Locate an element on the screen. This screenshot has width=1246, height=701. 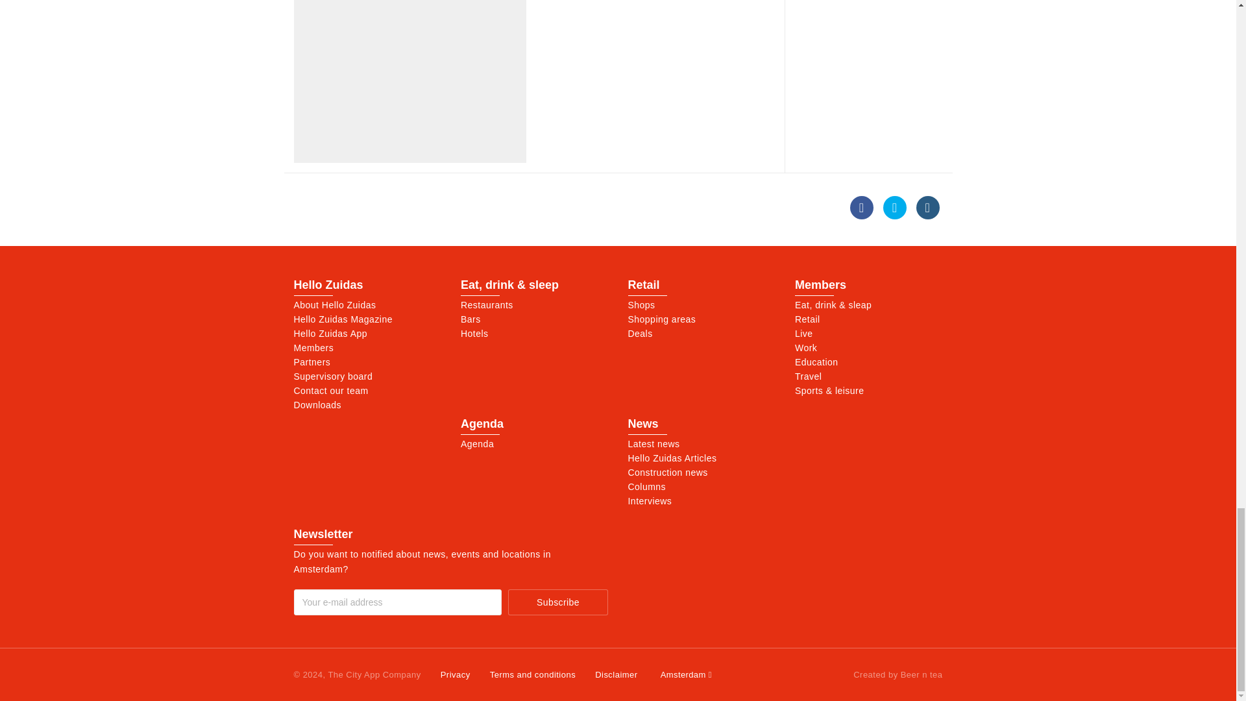
Facebook is located at coordinates (861, 208).